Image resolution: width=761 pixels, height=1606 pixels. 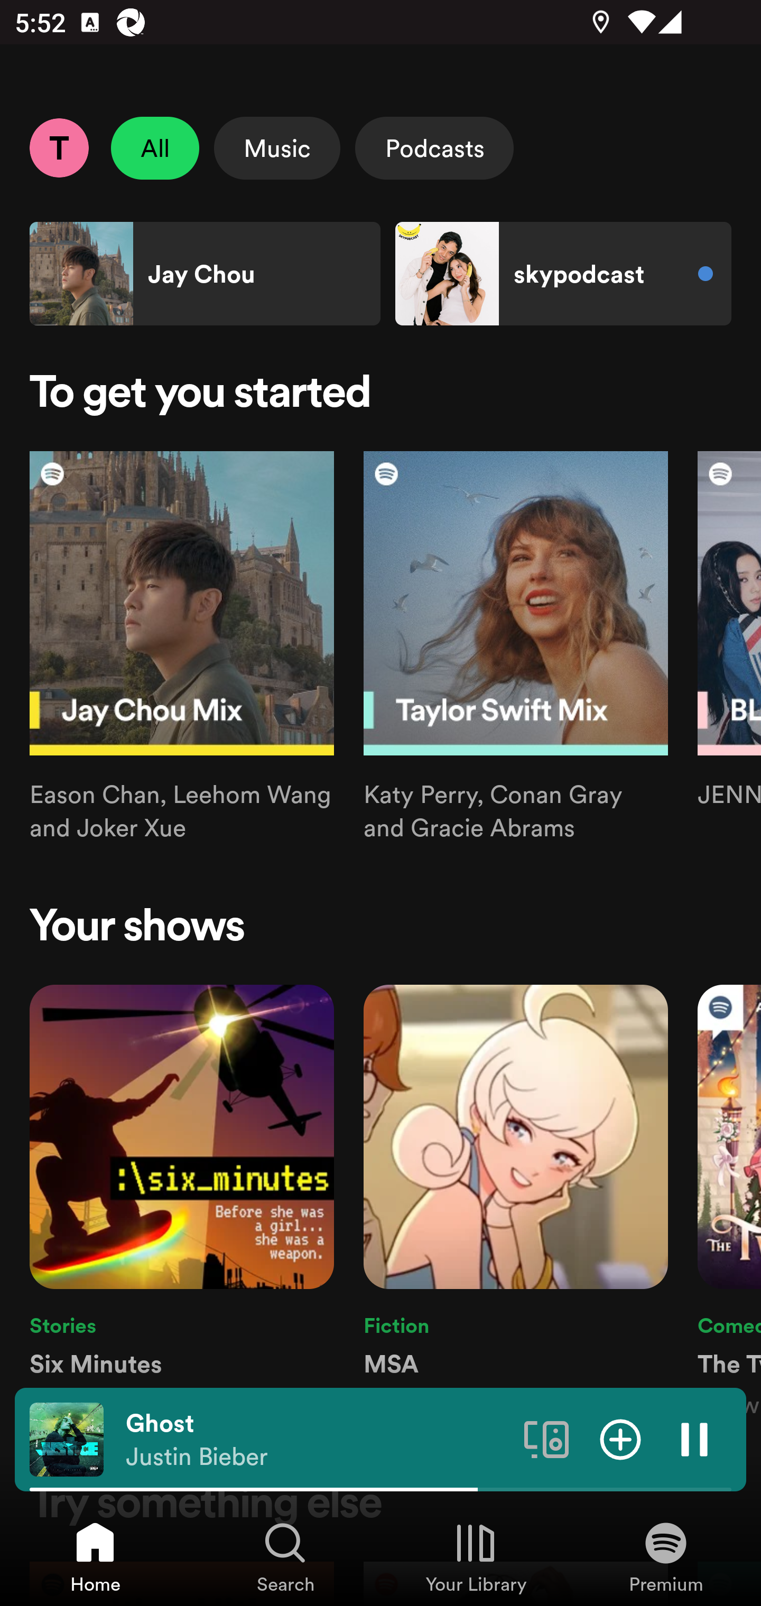 I want to click on Connect to a device. Opens the devices menu, so click(x=546, y=1439).